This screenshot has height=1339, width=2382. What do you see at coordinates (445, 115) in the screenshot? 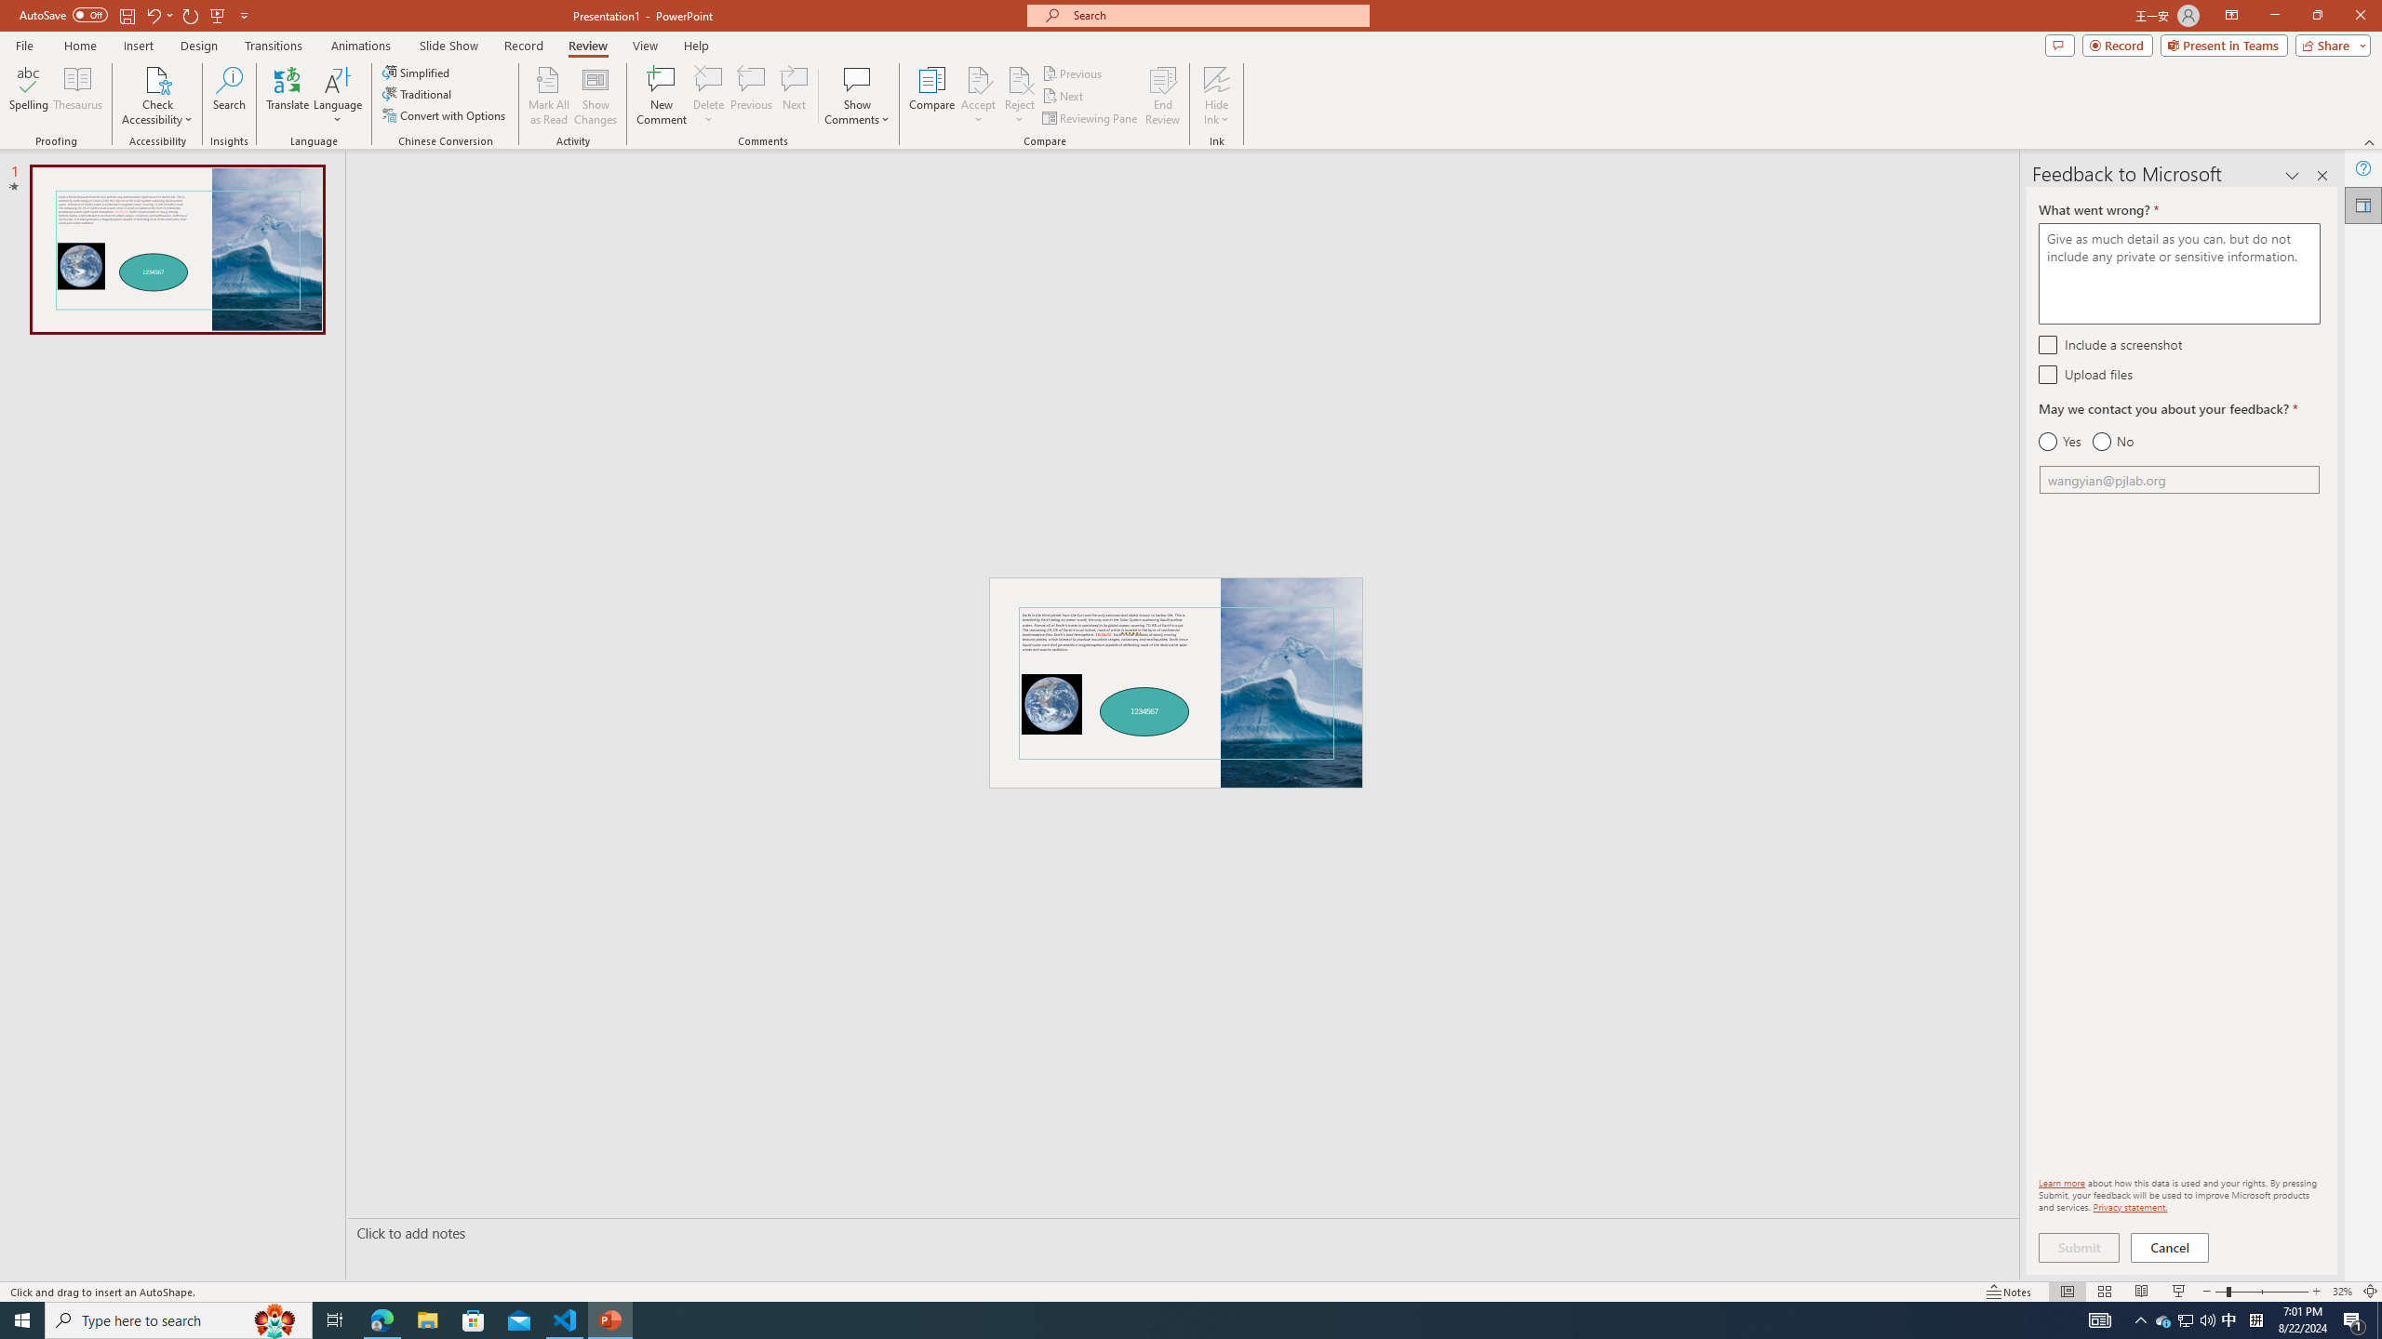
I see `Convert with Options...` at bounding box center [445, 115].